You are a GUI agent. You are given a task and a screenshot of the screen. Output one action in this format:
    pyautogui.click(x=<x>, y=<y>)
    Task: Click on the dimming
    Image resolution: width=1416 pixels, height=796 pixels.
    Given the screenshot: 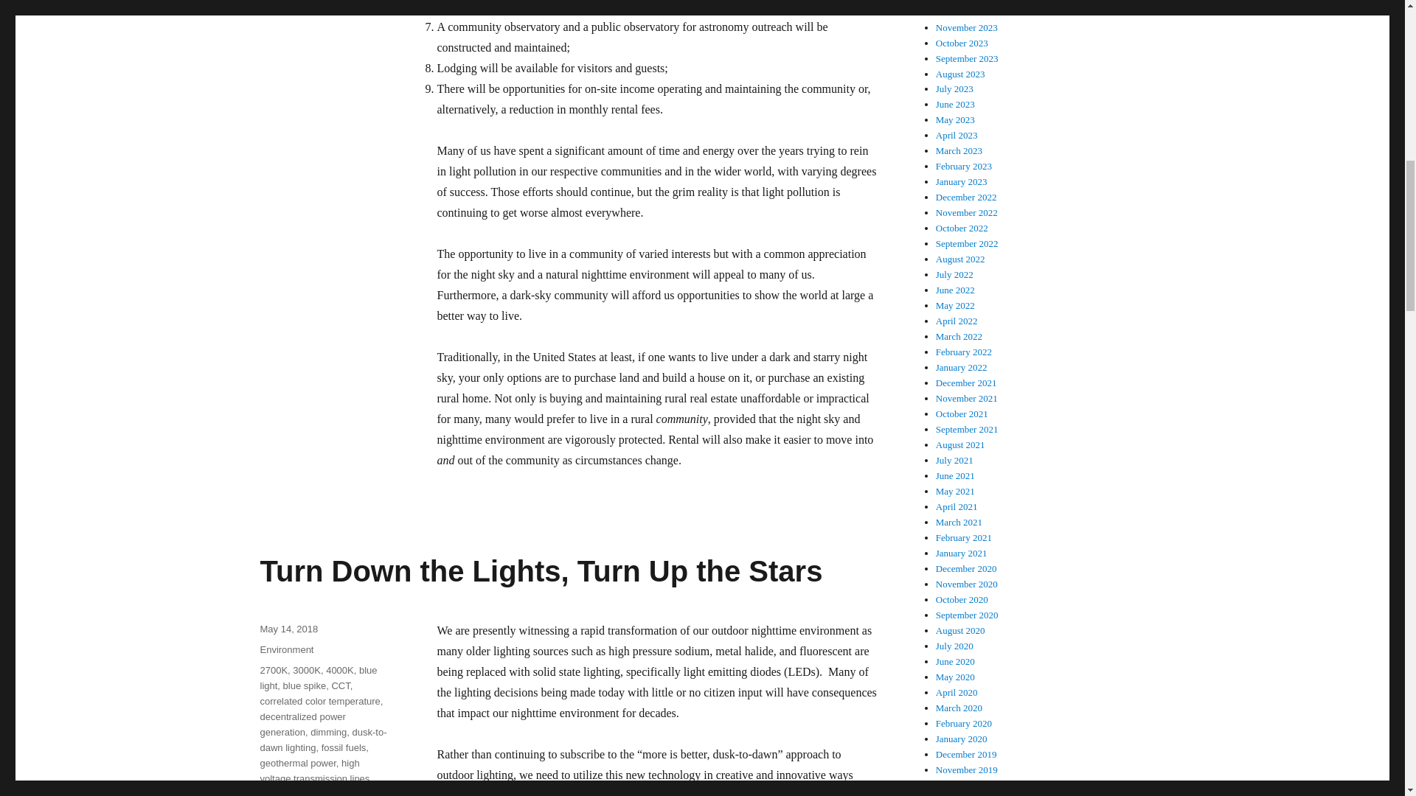 What is the action you would take?
    pyautogui.click(x=328, y=733)
    